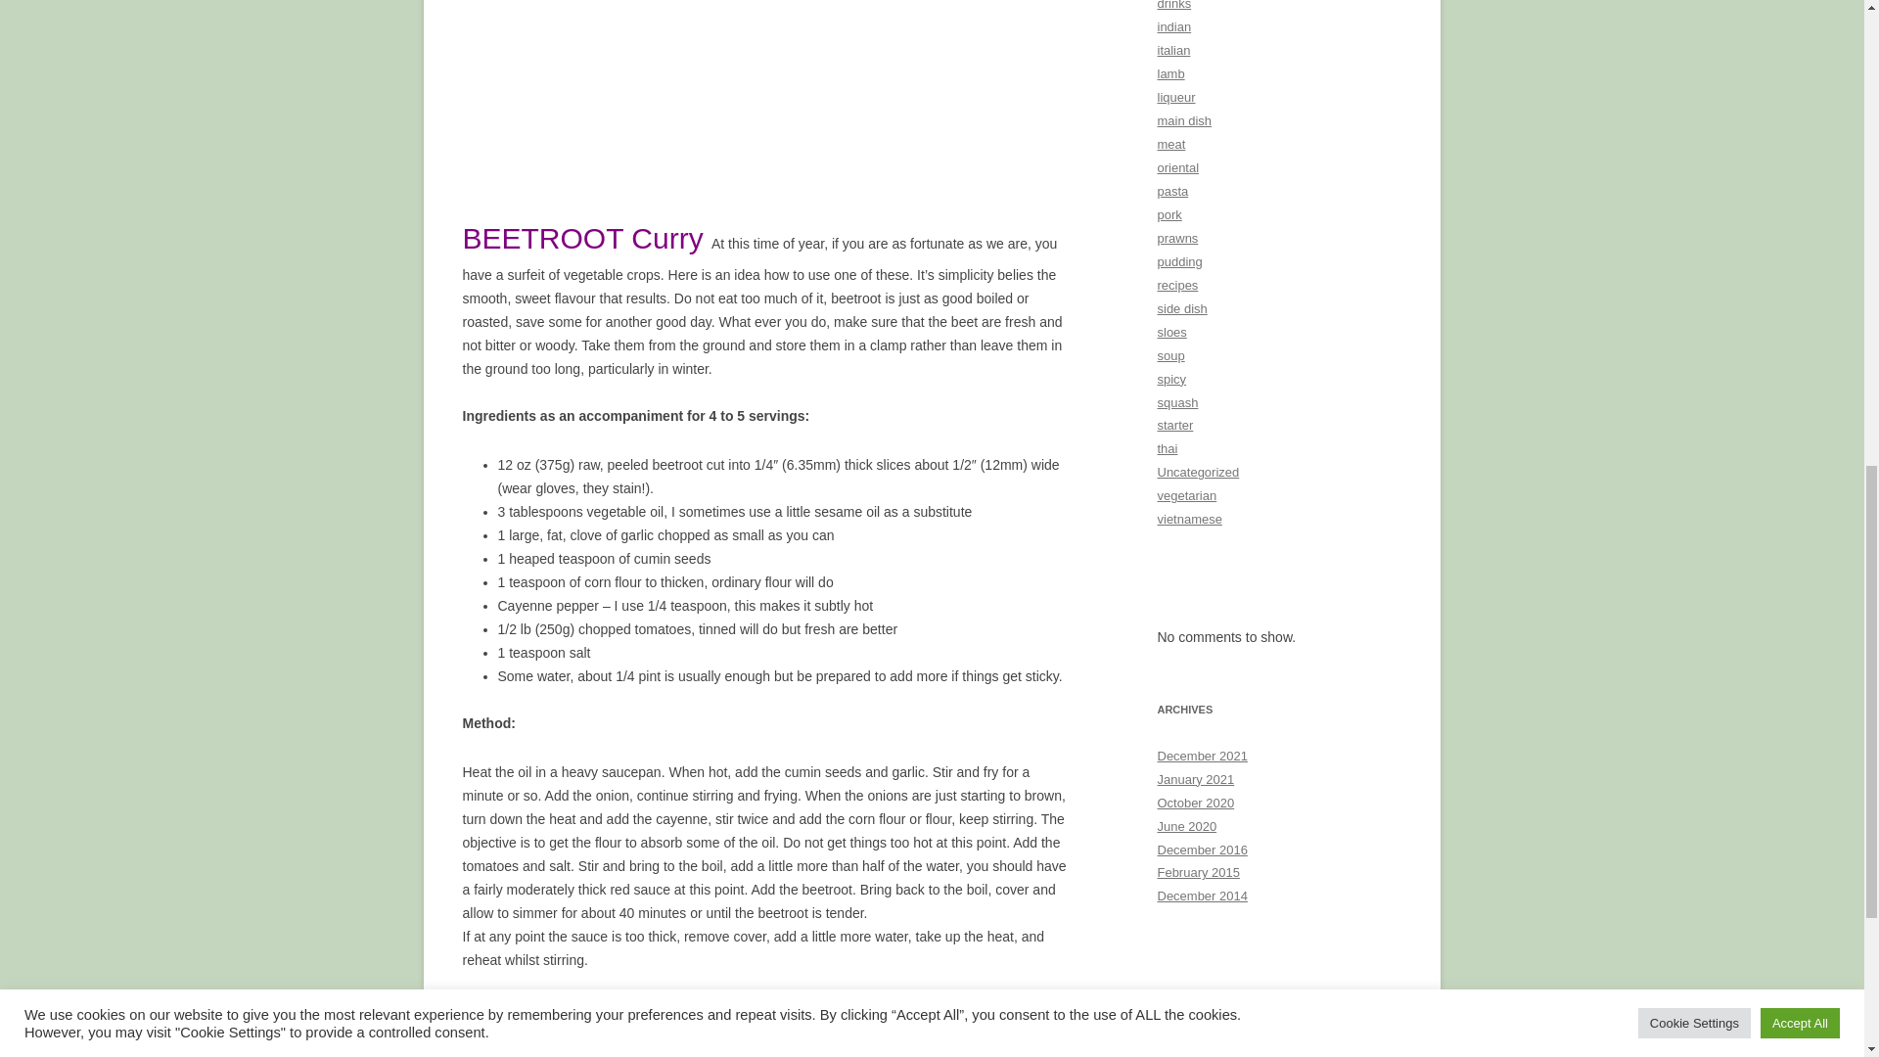 This screenshot has height=1057, width=1879. Describe the element at coordinates (761, 1030) in the screenshot. I see `vegetarian` at that location.